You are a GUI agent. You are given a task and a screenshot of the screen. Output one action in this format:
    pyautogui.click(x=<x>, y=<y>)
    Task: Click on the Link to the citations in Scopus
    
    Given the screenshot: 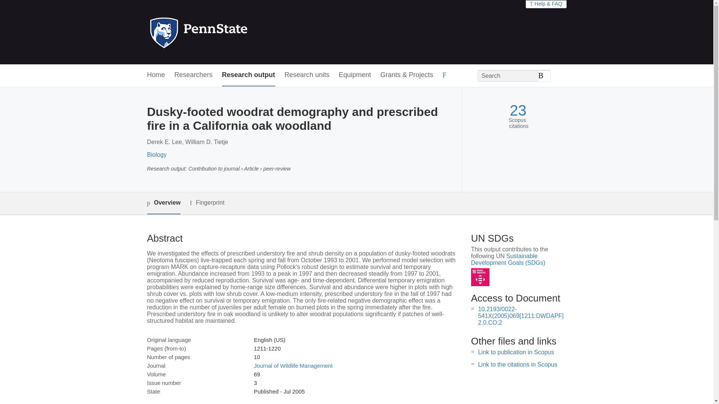 What is the action you would take?
    pyautogui.click(x=518, y=364)
    